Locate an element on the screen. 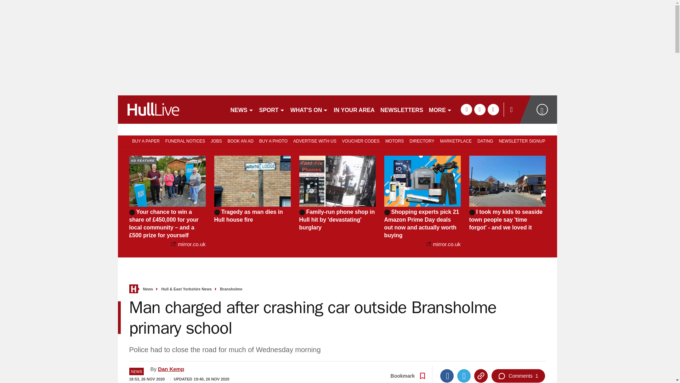 The width and height of the screenshot is (680, 383). MORE is located at coordinates (441, 109).